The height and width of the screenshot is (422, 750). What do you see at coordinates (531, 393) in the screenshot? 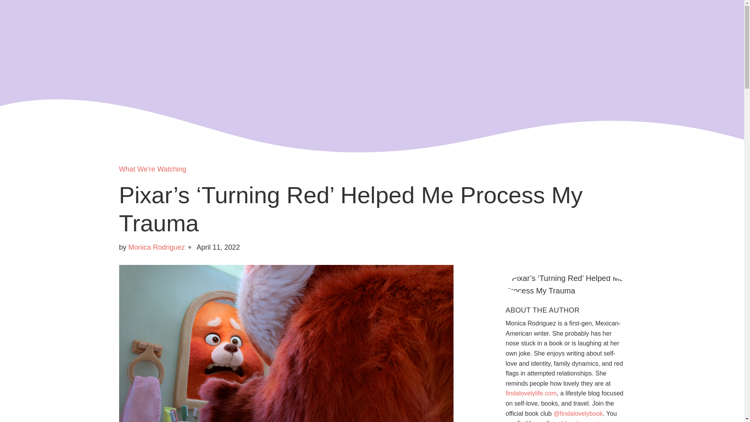
I see `findalovelylife.com` at bounding box center [531, 393].